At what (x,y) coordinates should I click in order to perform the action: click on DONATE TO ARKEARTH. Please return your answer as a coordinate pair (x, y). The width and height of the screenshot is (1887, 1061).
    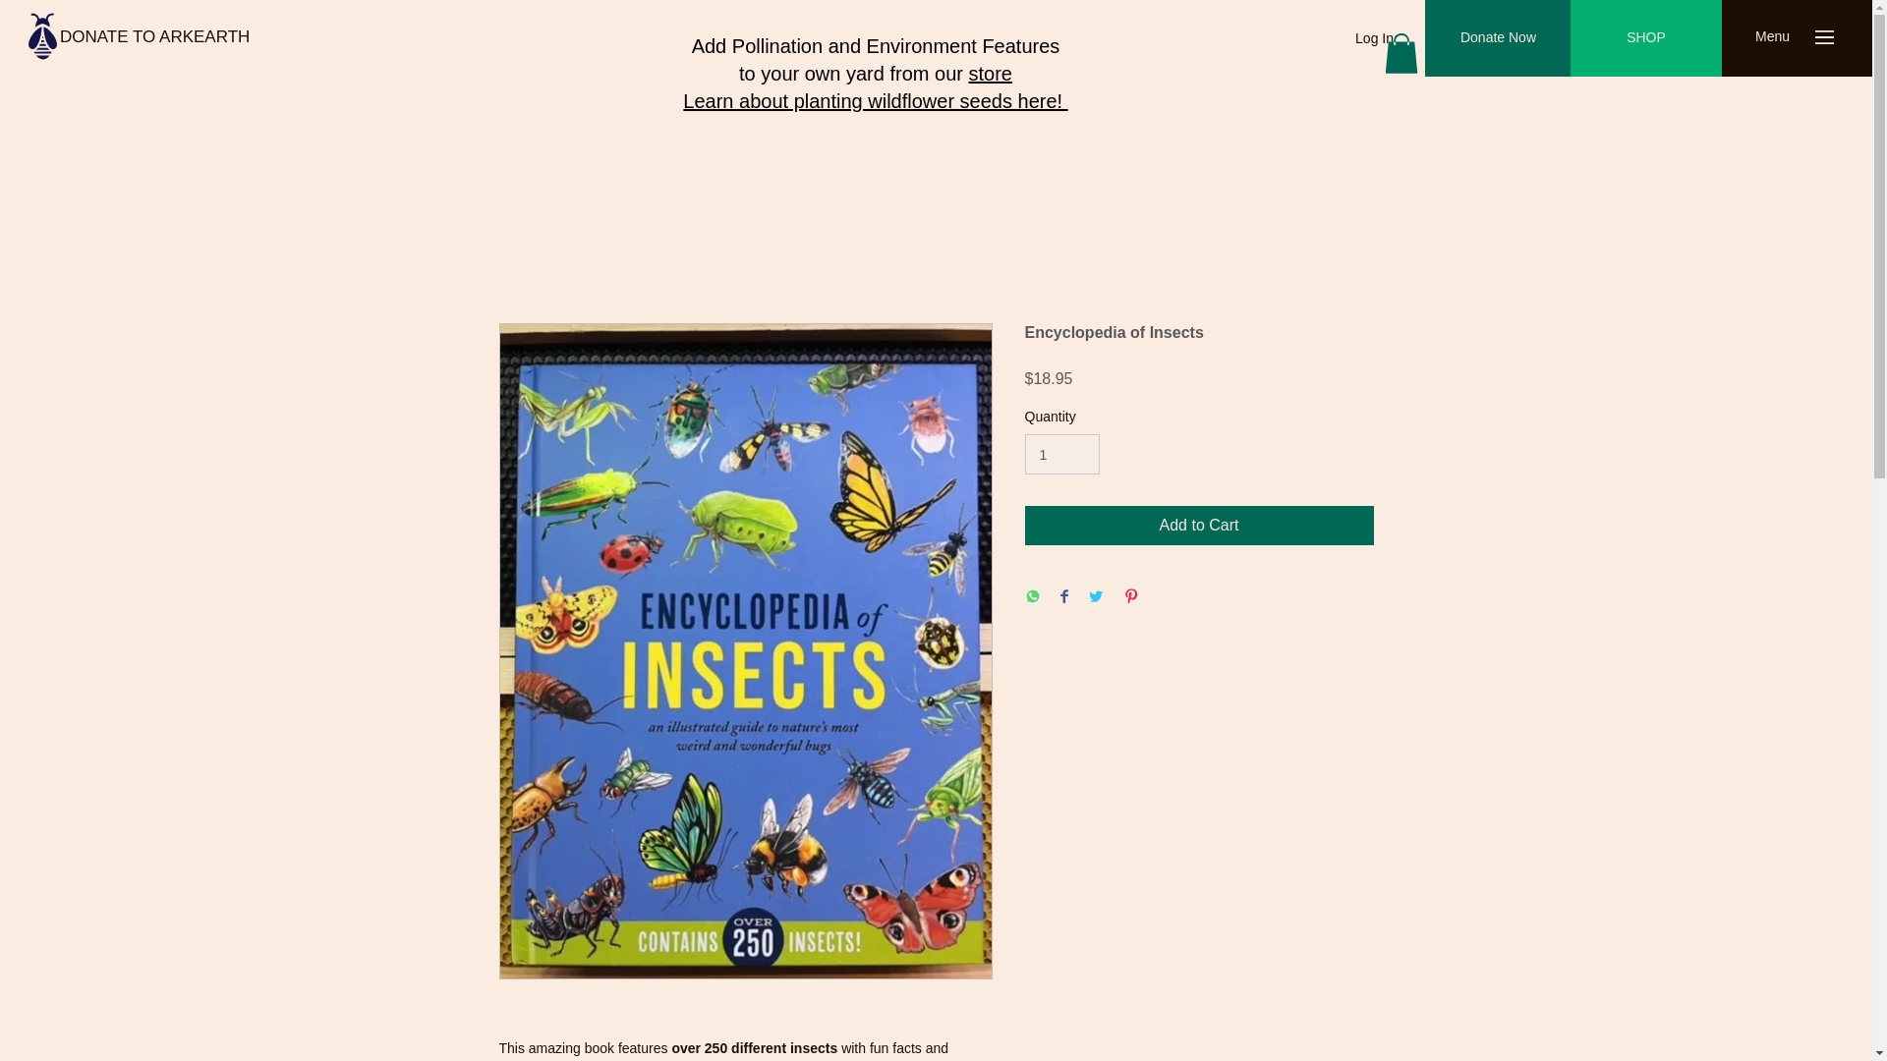
    Looking at the image, I should click on (154, 36).